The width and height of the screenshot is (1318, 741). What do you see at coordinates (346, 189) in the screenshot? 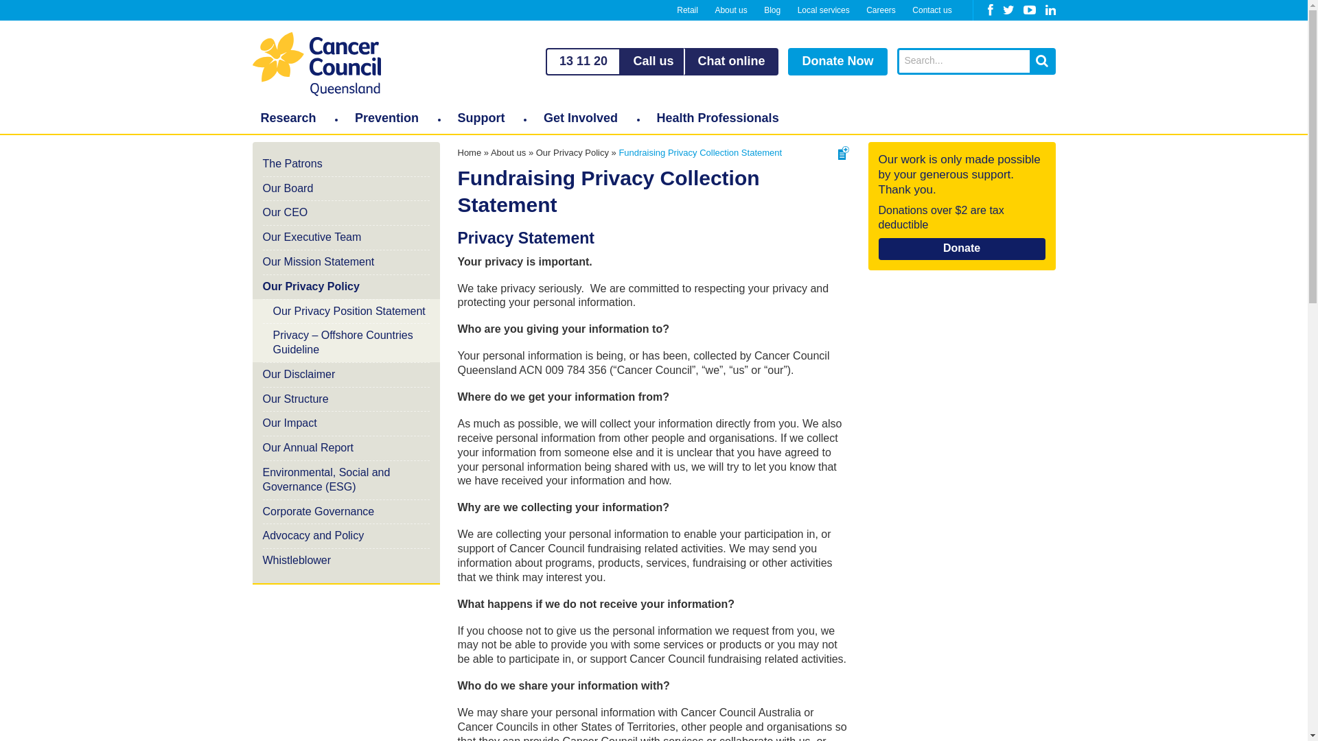
I see `Our Board` at bounding box center [346, 189].